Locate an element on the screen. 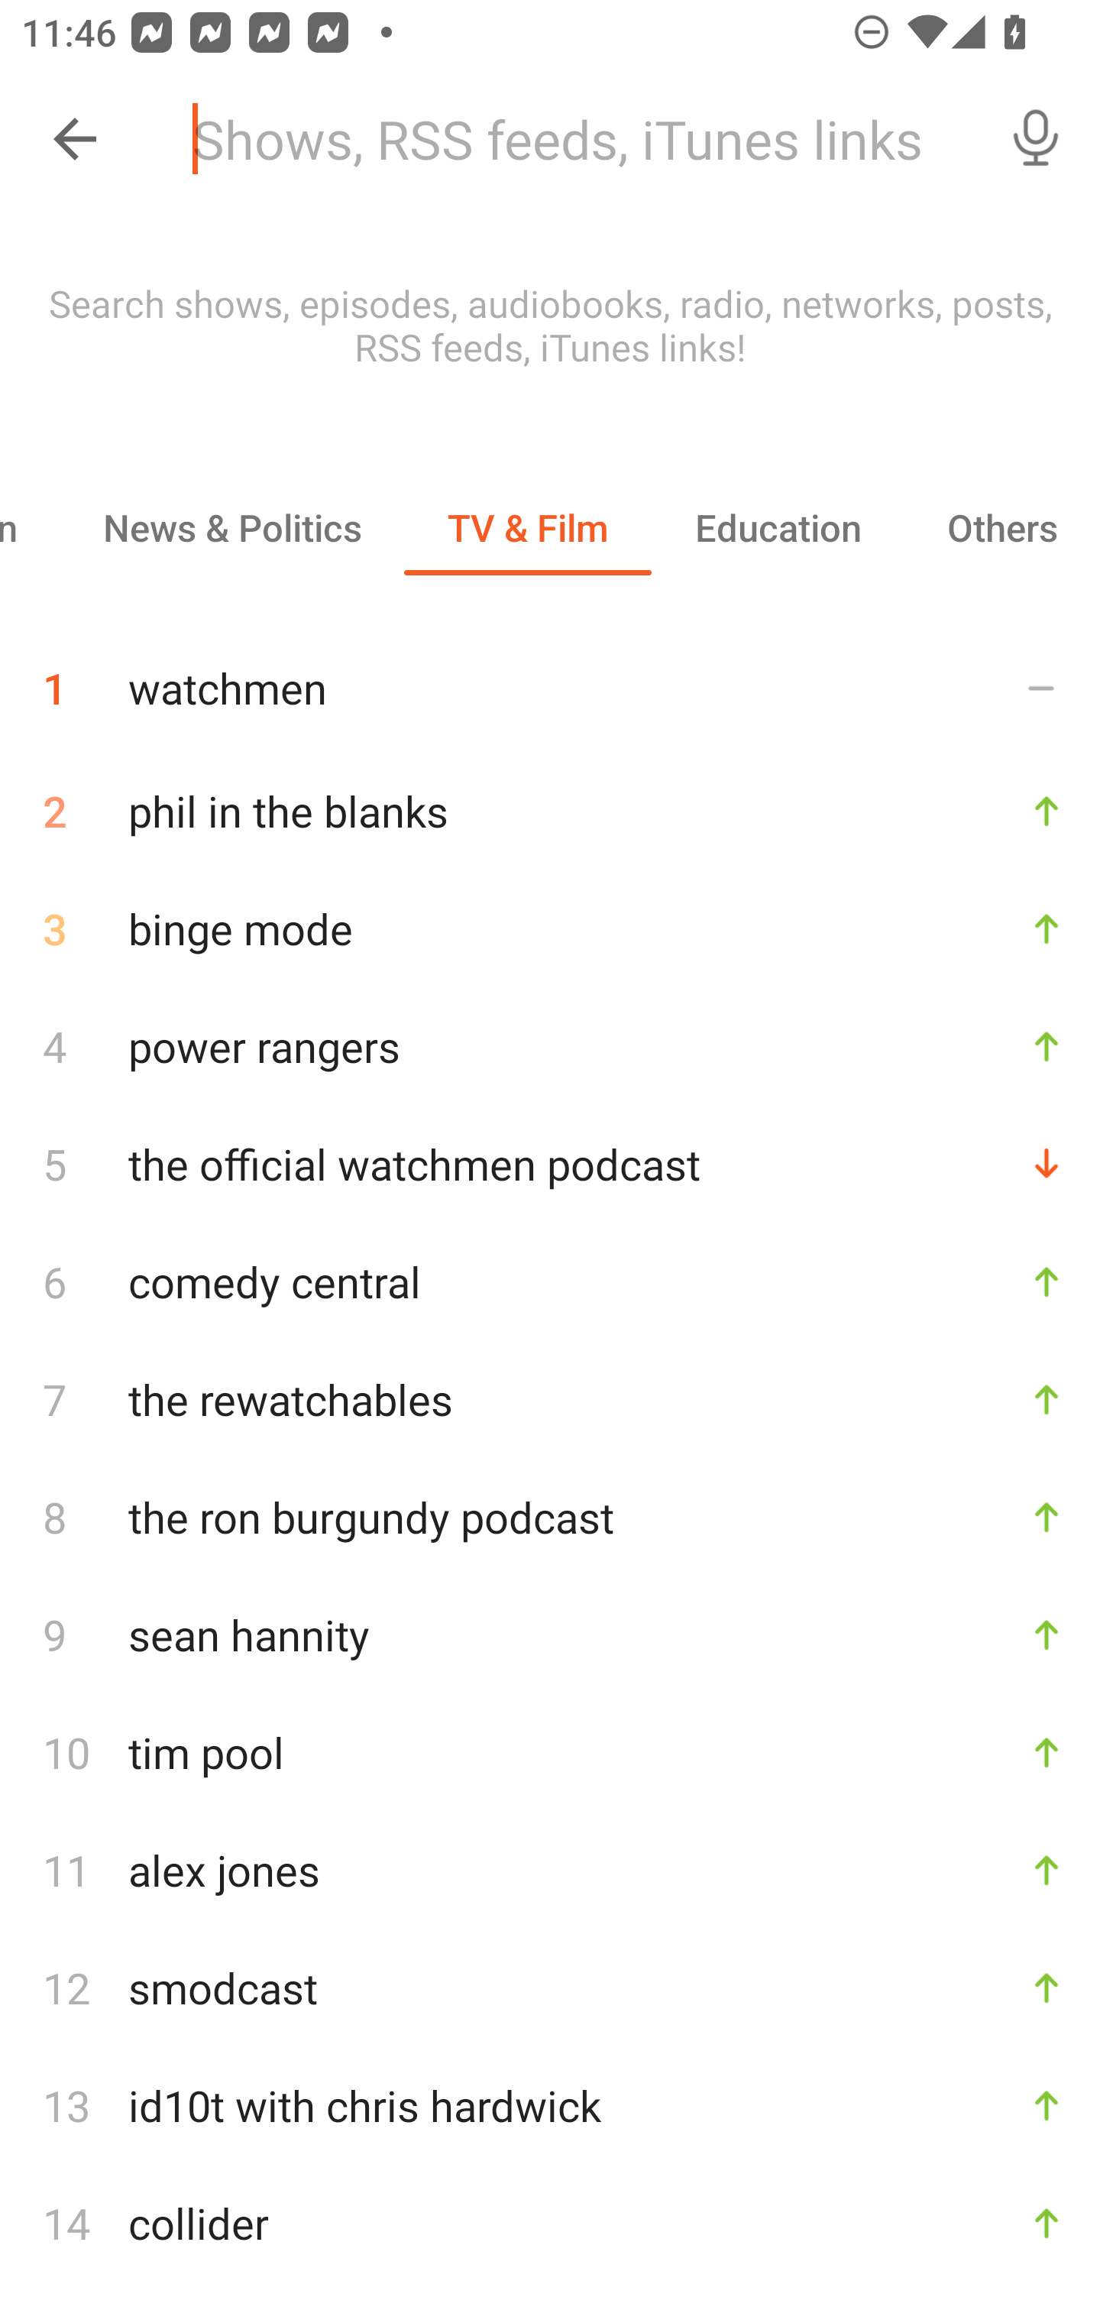 The width and height of the screenshot is (1100, 2323). 7 the rewatchables is located at coordinates (550, 1400).